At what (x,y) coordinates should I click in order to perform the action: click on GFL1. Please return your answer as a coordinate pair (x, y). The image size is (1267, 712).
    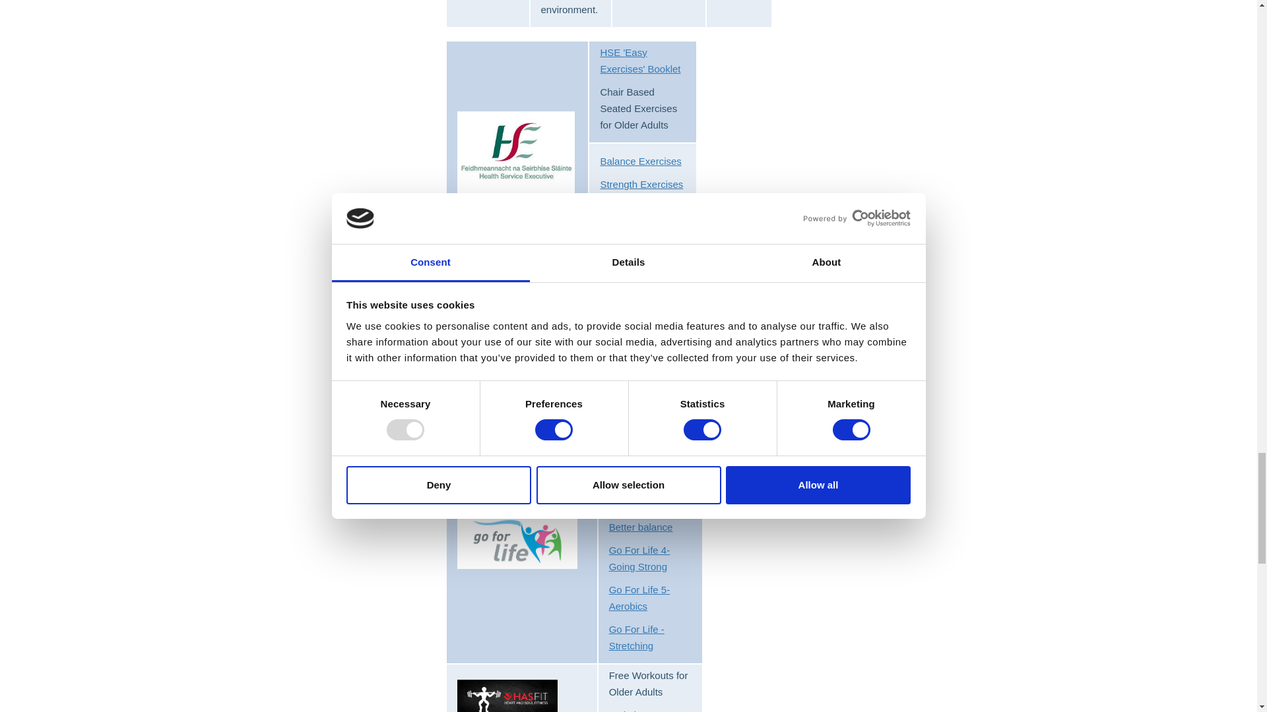
    Looking at the image, I should click on (517, 541).